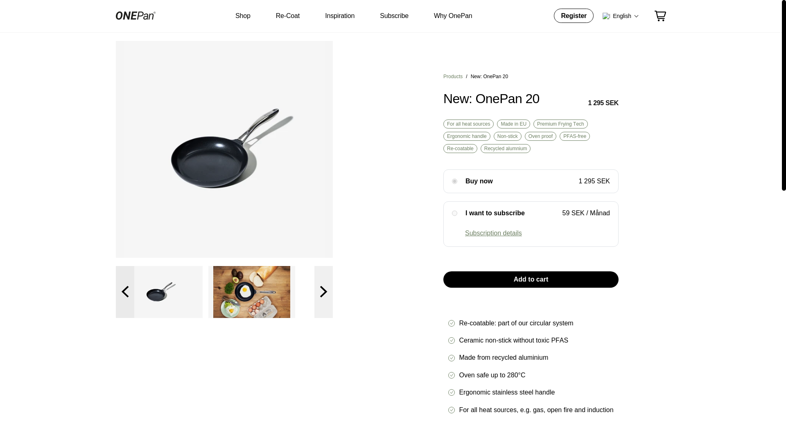 The width and height of the screenshot is (786, 442). Describe the element at coordinates (453, 77) in the screenshot. I see `Products` at that location.